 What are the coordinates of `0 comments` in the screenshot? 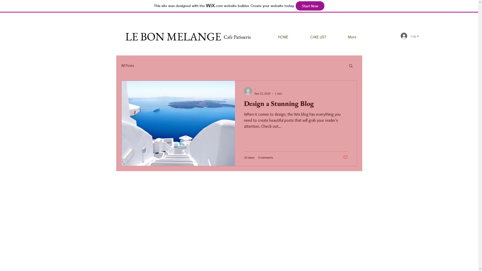 It's located at (265, 157).